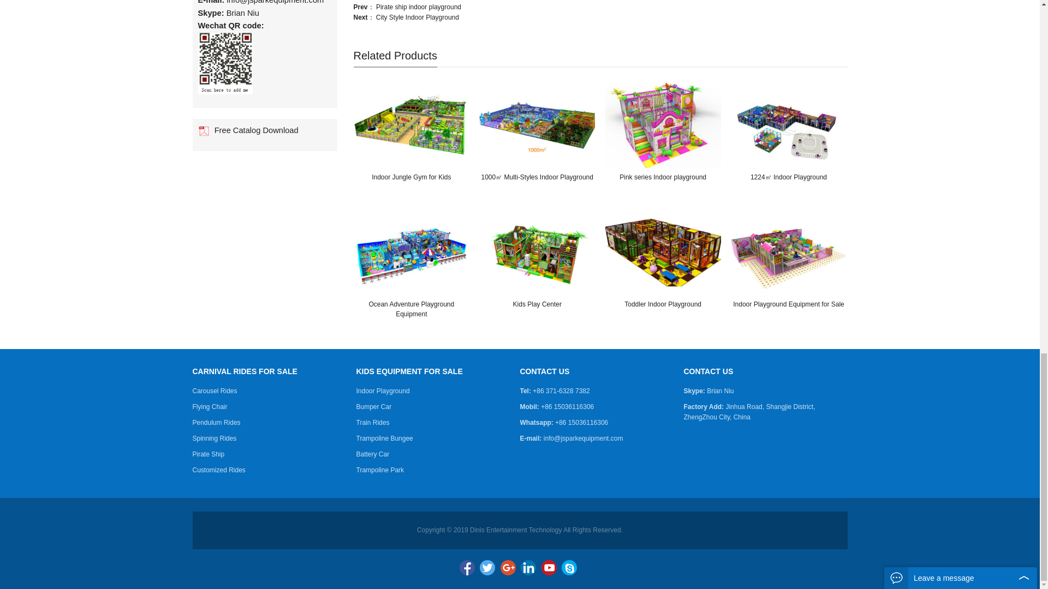 This screenshot has height=589, width=1048. I want to click on Indoor Jungle Gym for Kids, so click(412, 124).